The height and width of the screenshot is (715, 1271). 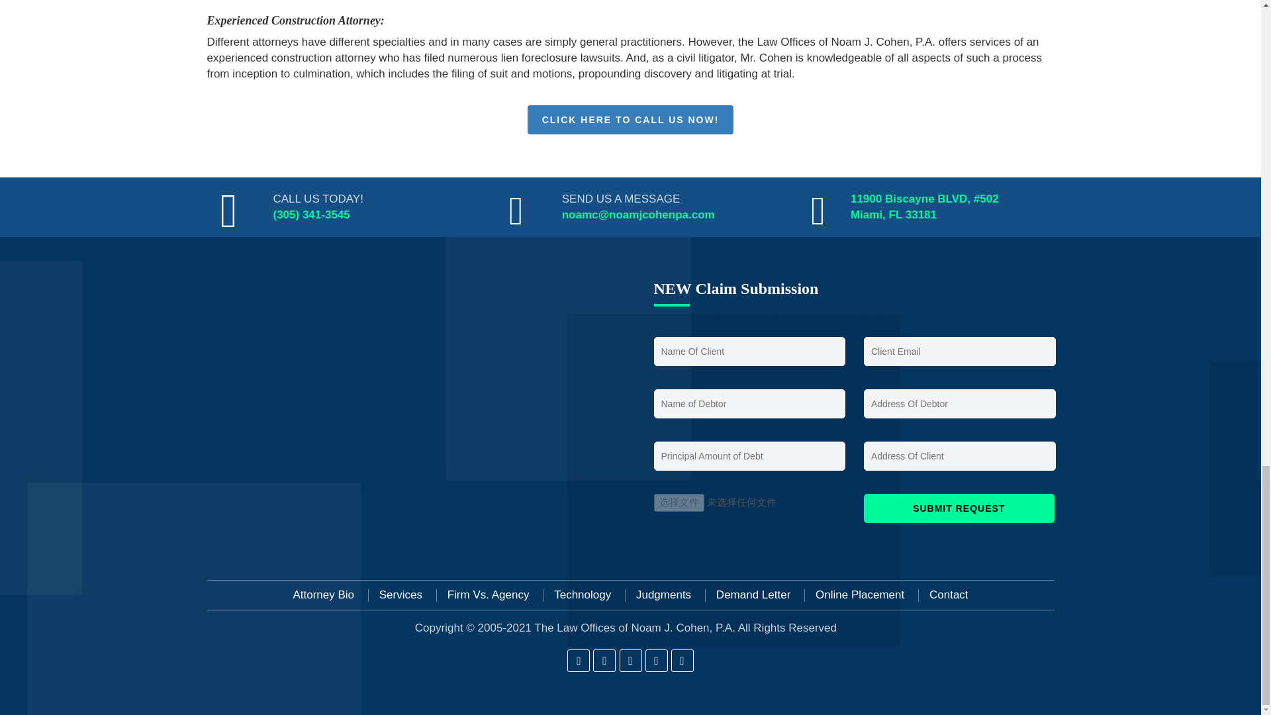 I want to click on Submit Request, so click(x=959, y=508).